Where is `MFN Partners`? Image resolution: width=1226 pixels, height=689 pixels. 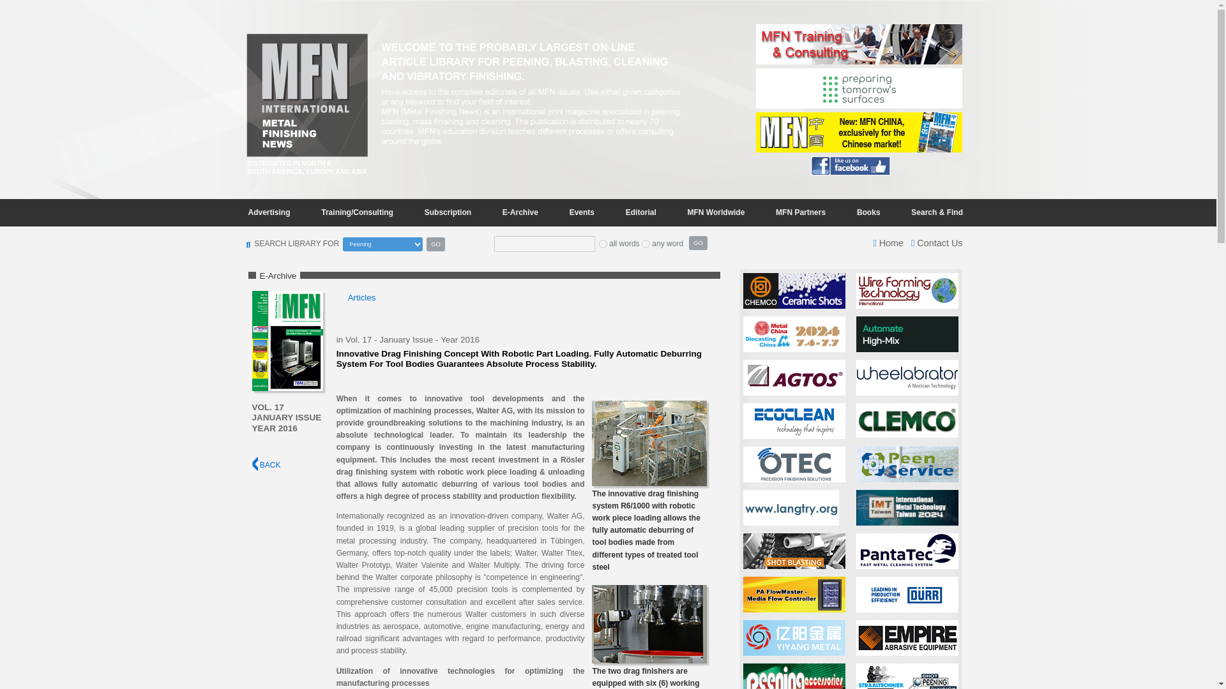
MFN Partners is located at coordinates (801, 212).